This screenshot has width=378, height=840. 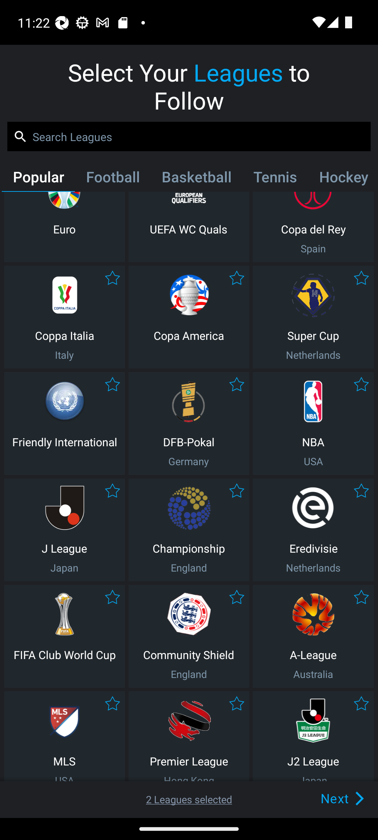 I want to click on J2 League Japan, so click(x=313, y=736).